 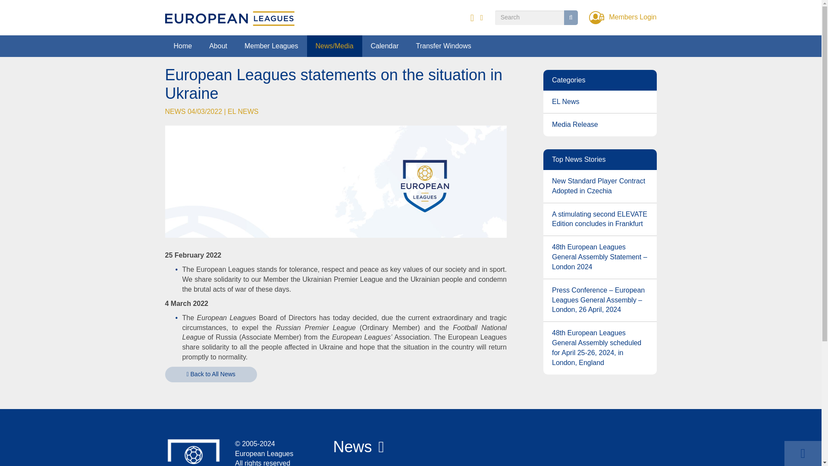 I want to click on Media Release, so click(x=599, y=125).